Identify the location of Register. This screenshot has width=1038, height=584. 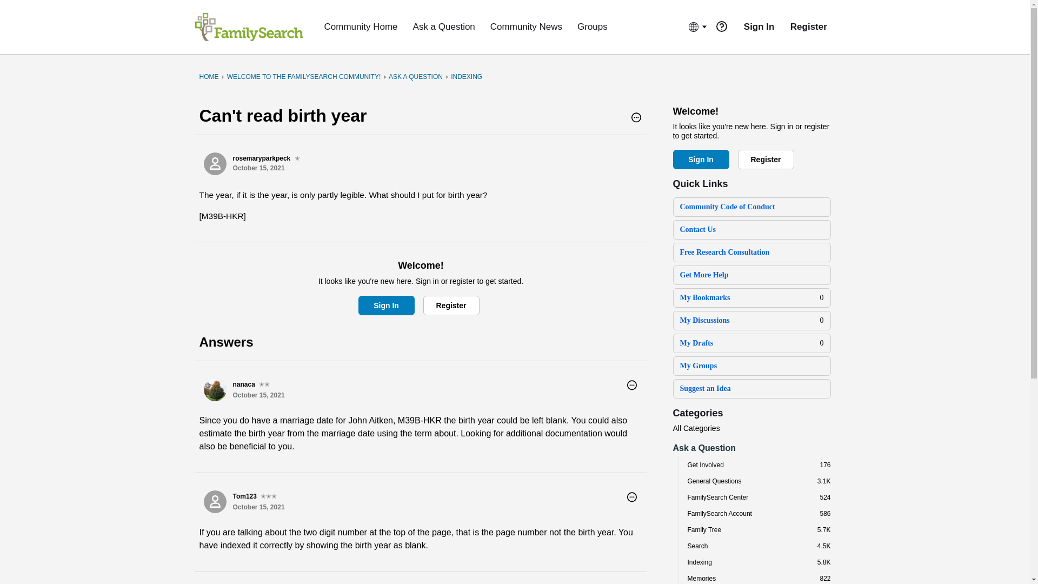
(450, 305).